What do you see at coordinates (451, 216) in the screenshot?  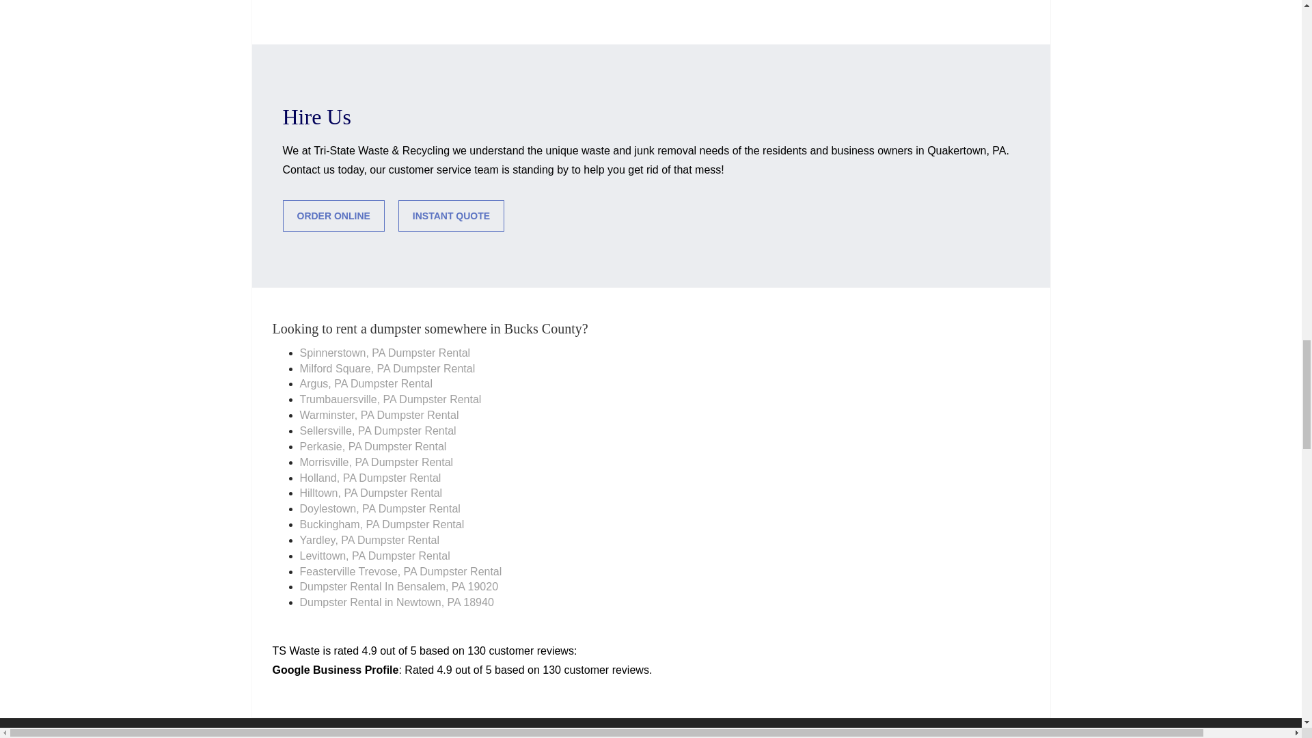 I see `INSTANT QUOTE` at bounding box center [451, 216].